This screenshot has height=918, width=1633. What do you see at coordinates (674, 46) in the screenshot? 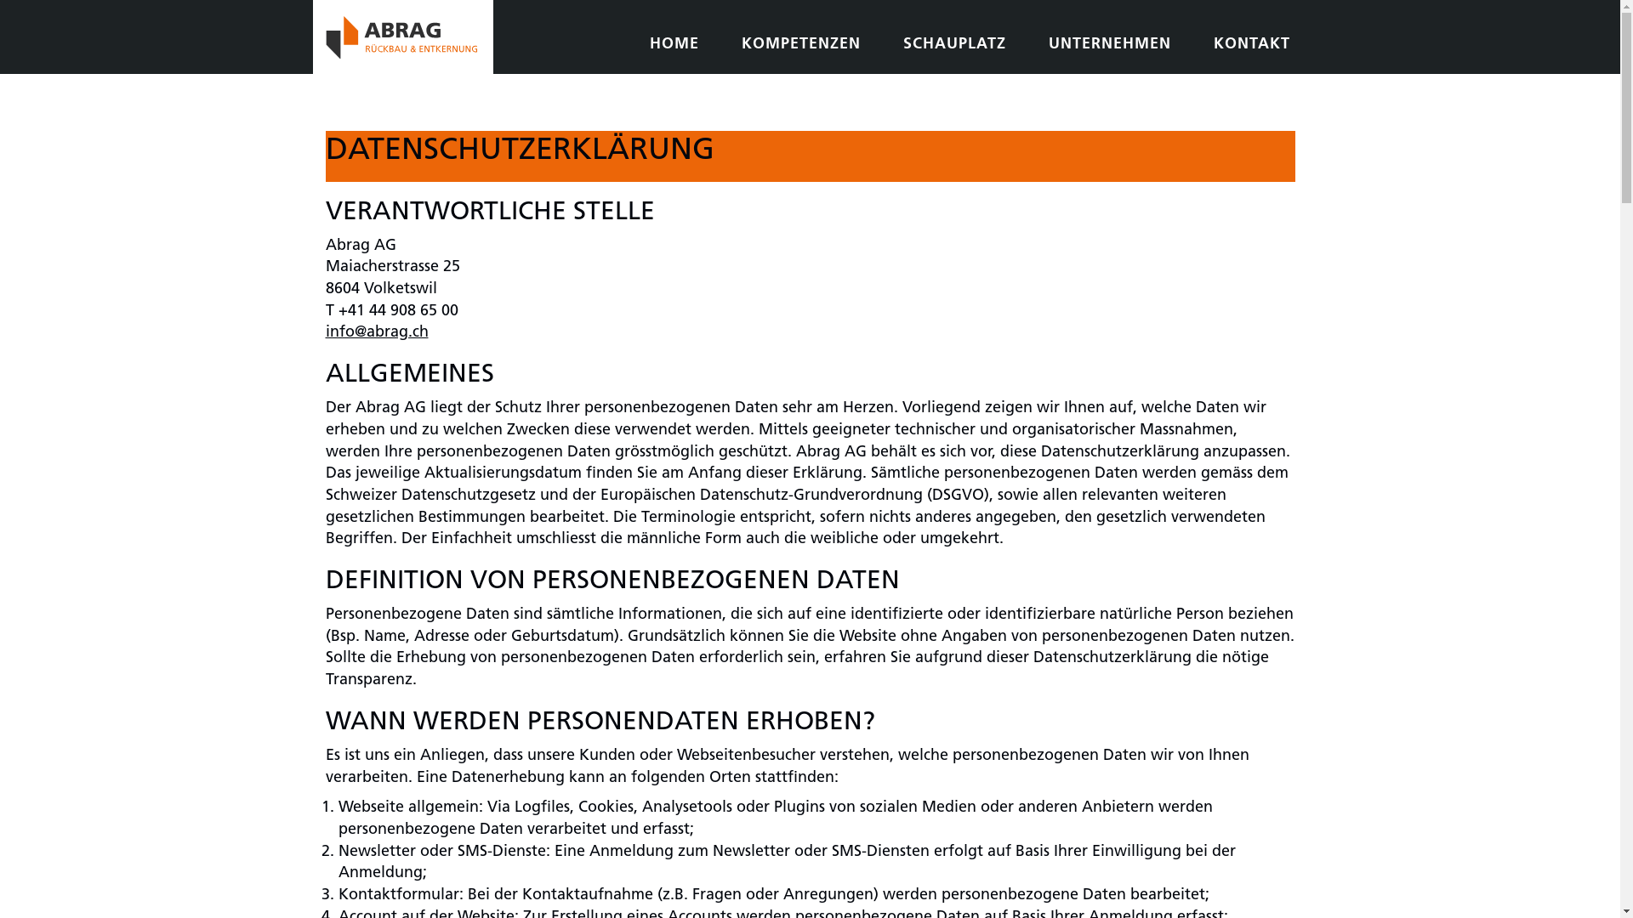
I see `HOME` at bounding box center [674, 46].